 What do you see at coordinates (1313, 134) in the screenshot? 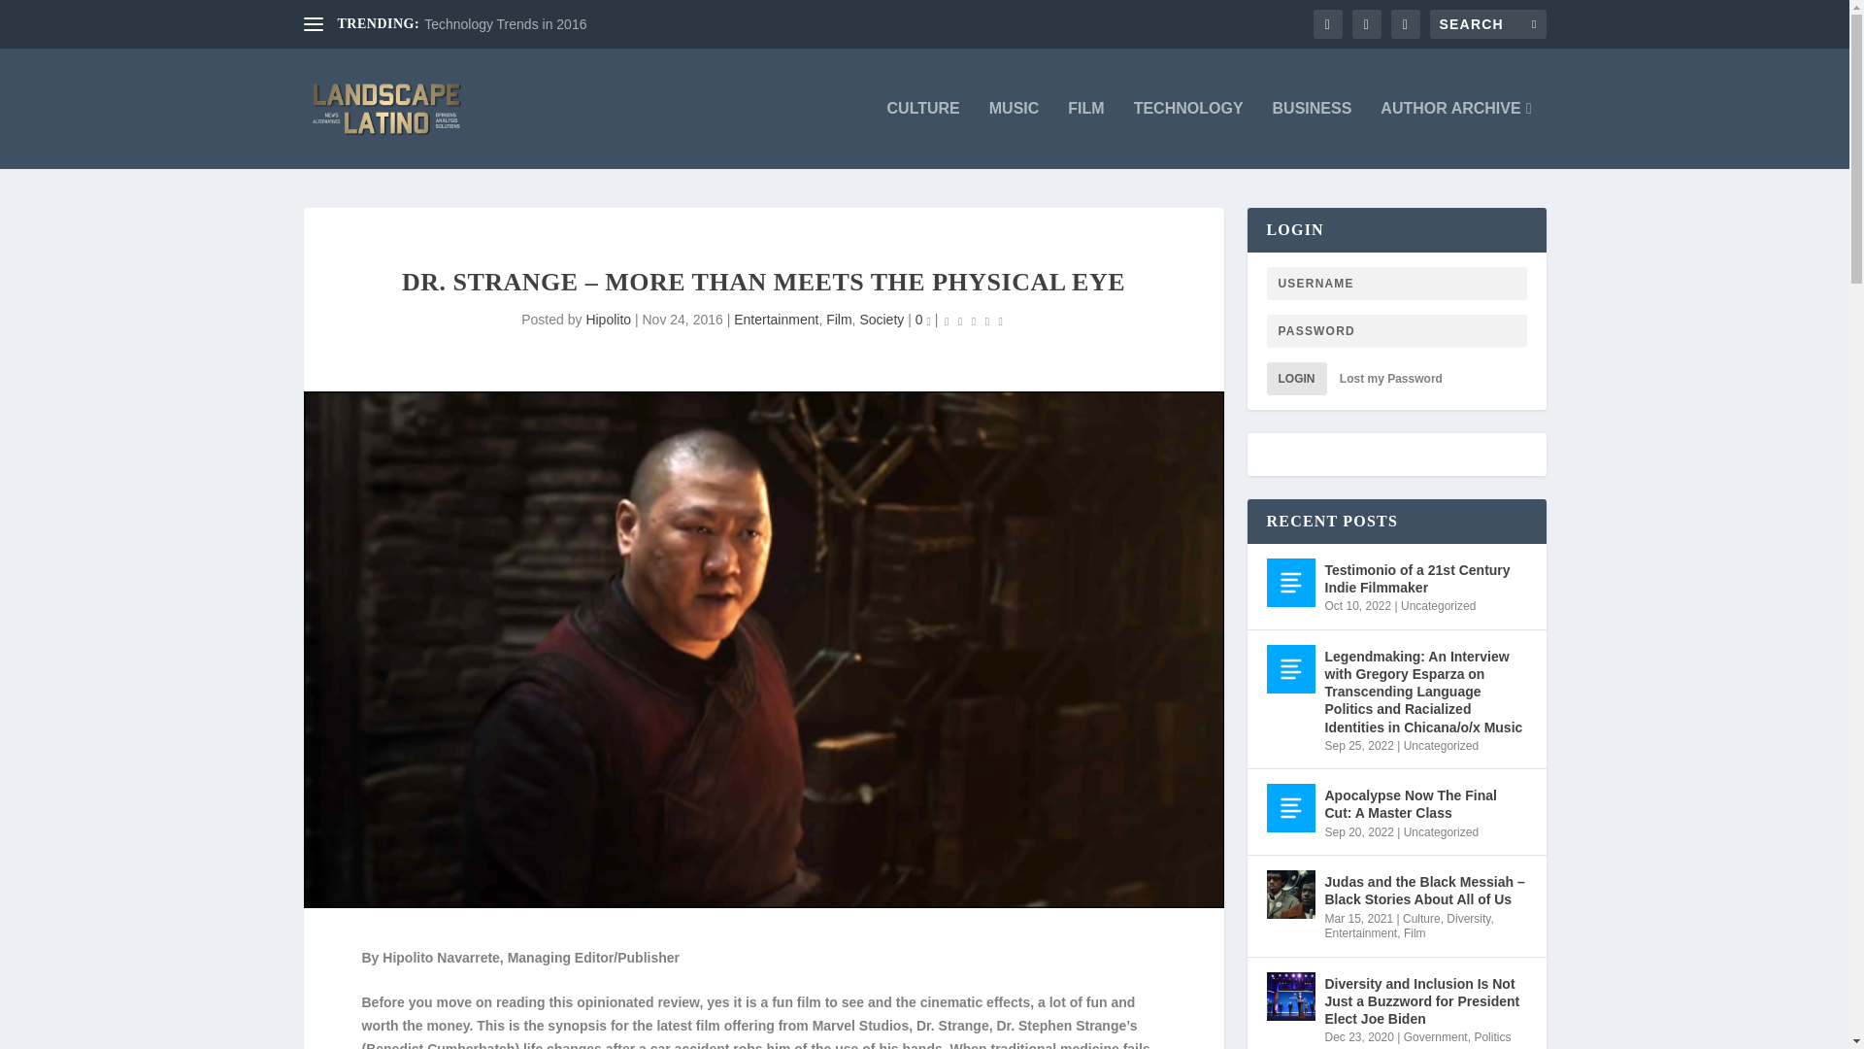
I see `BUSINESS` at bounding box center [1313, 134].